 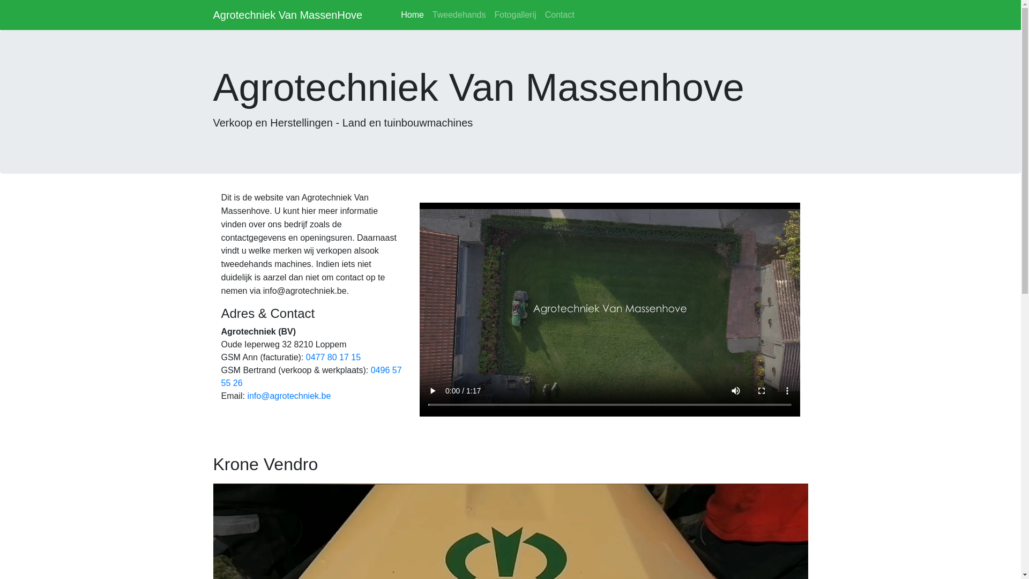 I want to click on Home, so click(x=413, y=15).